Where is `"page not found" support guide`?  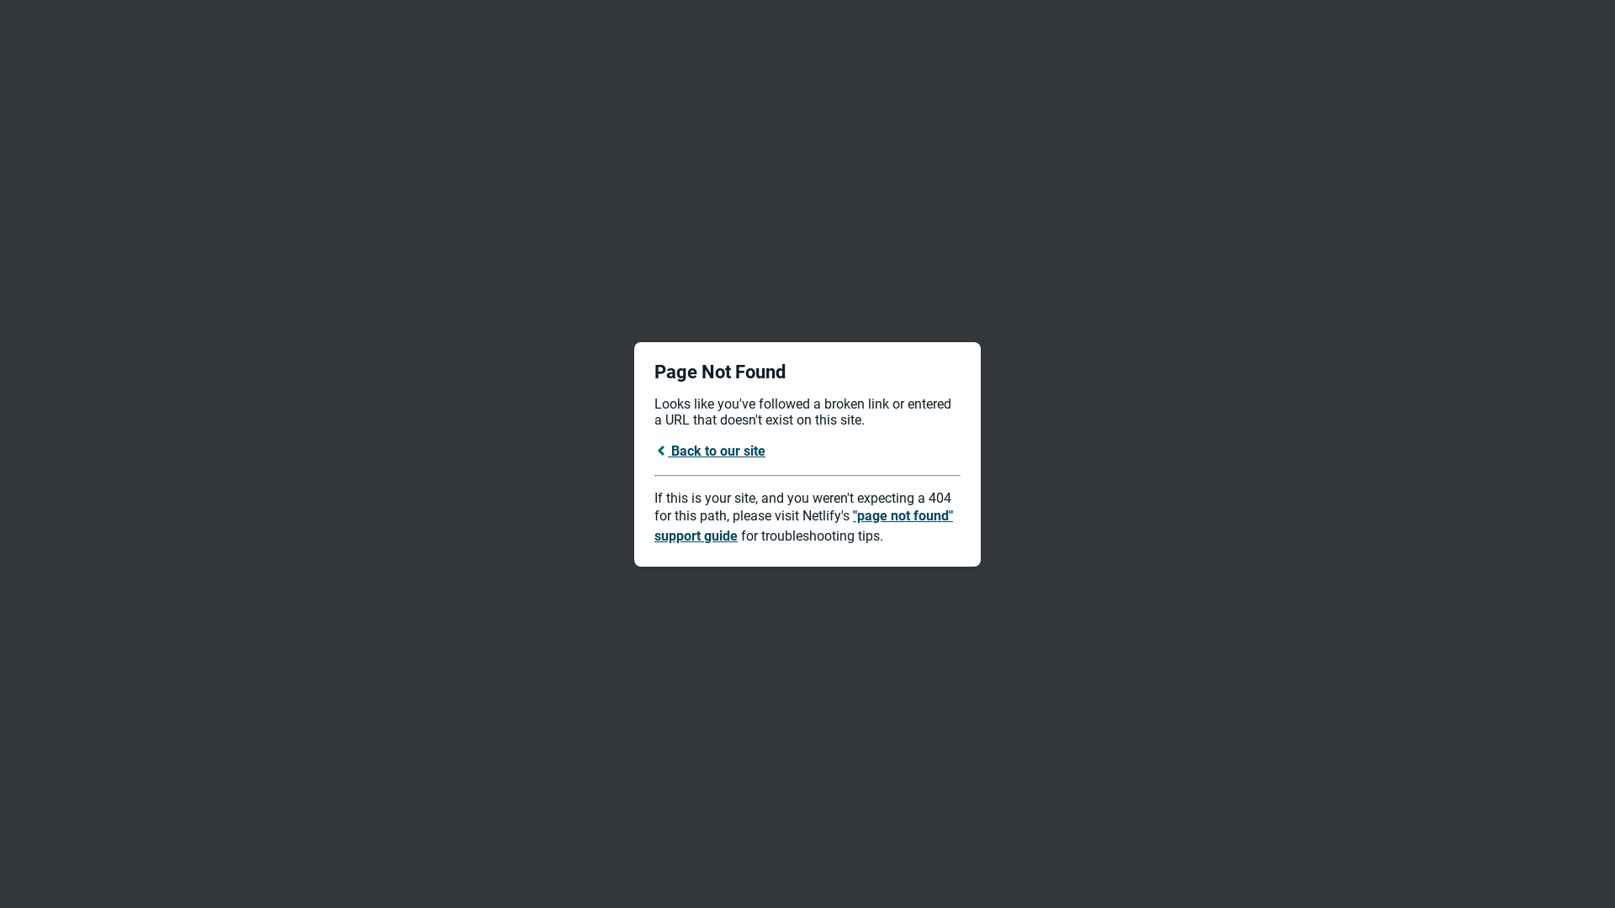 "page not found" support guide is located at coordinates (804, 526).